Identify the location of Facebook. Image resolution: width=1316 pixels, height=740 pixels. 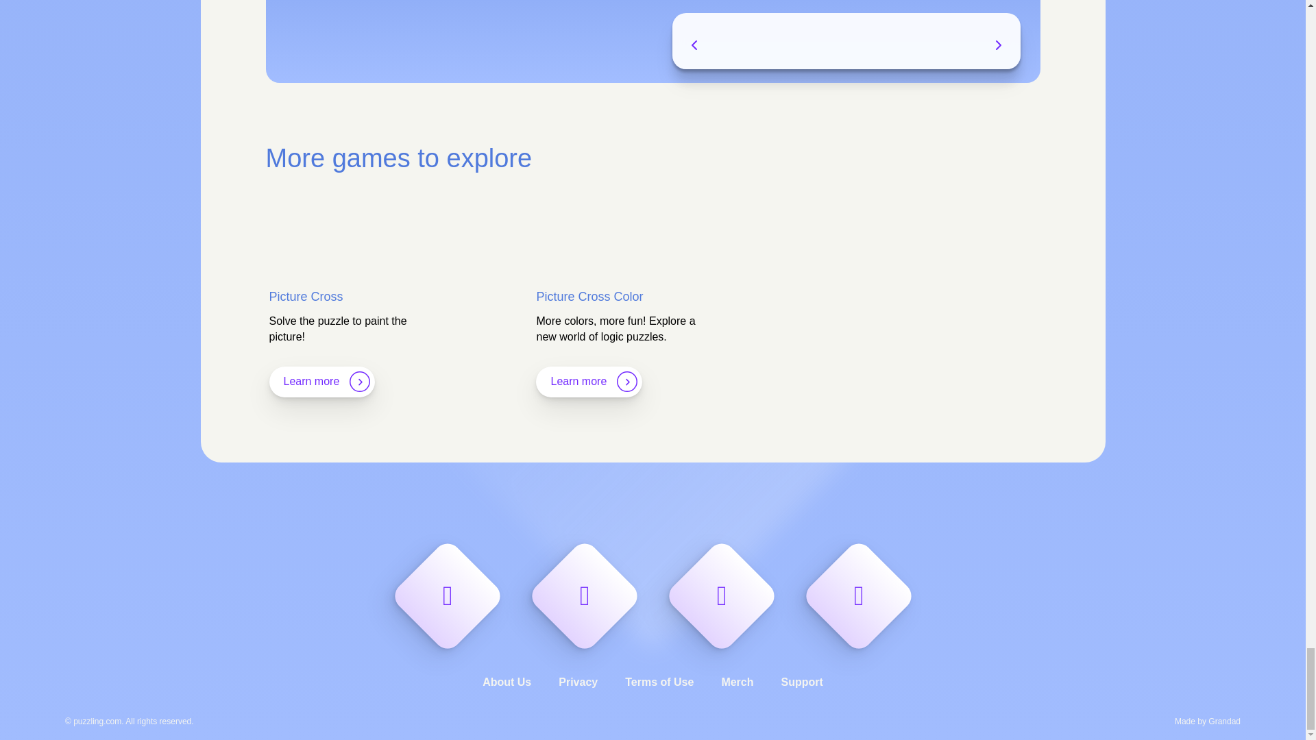
(430, 579).